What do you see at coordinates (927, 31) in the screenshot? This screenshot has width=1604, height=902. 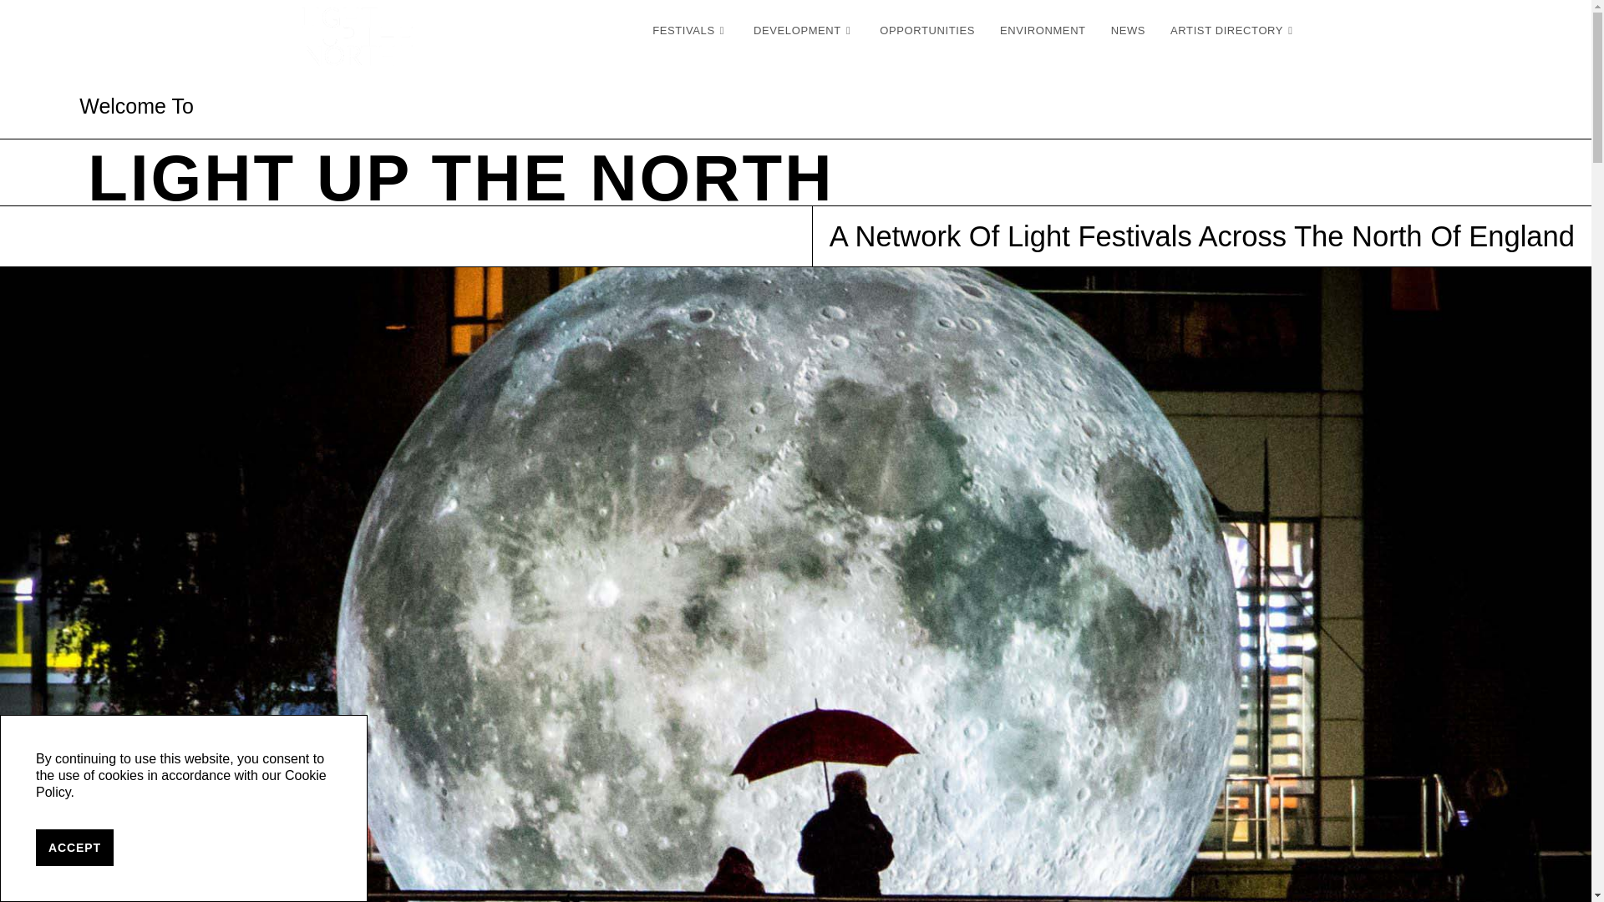 I see `OPPORTUNITIES` at bounding box center [927, 31].